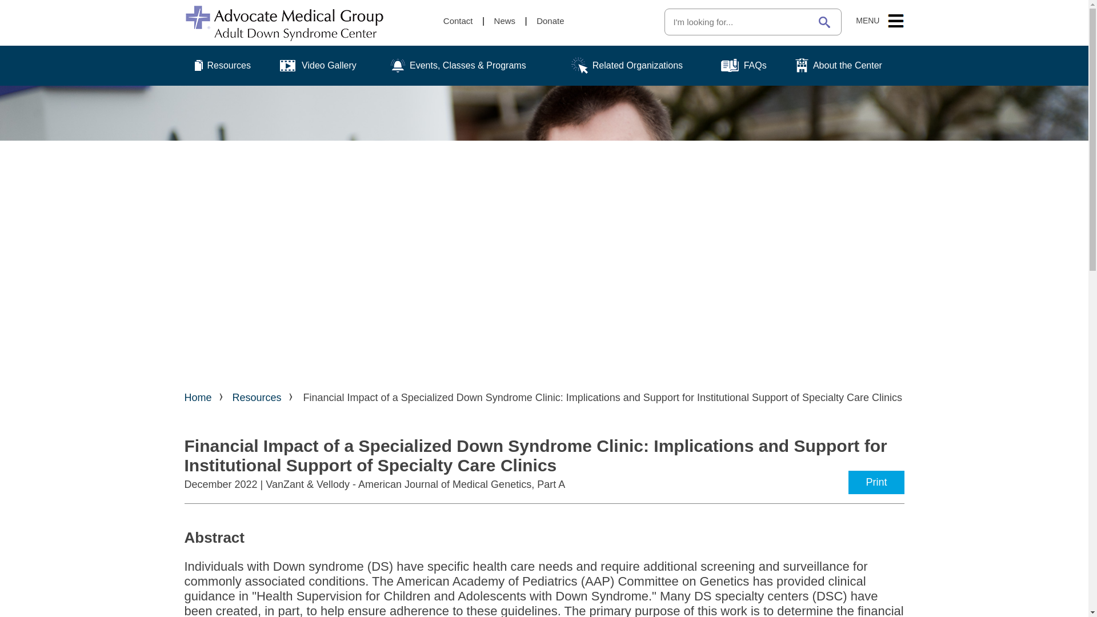 The width and height of the screenshot is (1097, 617). I want to click on Contact, so click(458, 21).